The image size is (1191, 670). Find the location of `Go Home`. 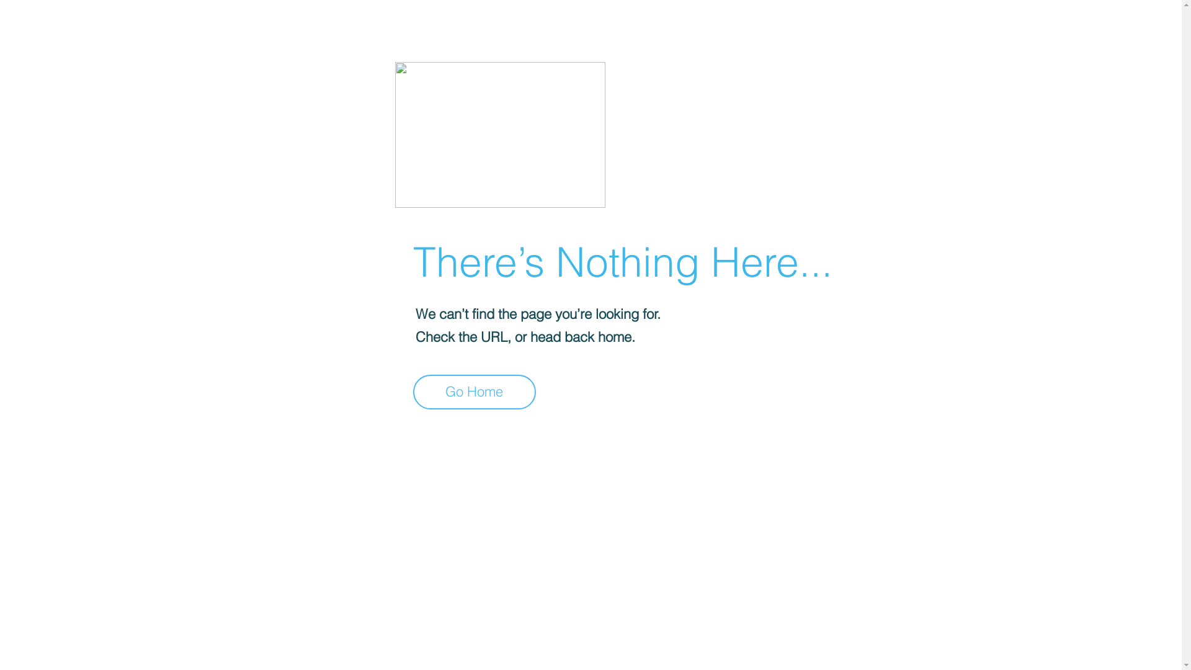

Go Home is located at coordinates (475, 392).